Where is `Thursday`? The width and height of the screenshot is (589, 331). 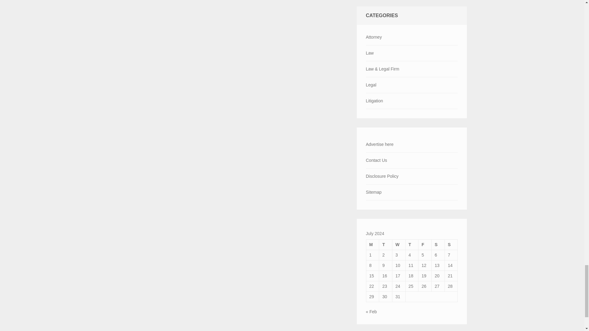
Thursday is located at coordinates (412, 245).